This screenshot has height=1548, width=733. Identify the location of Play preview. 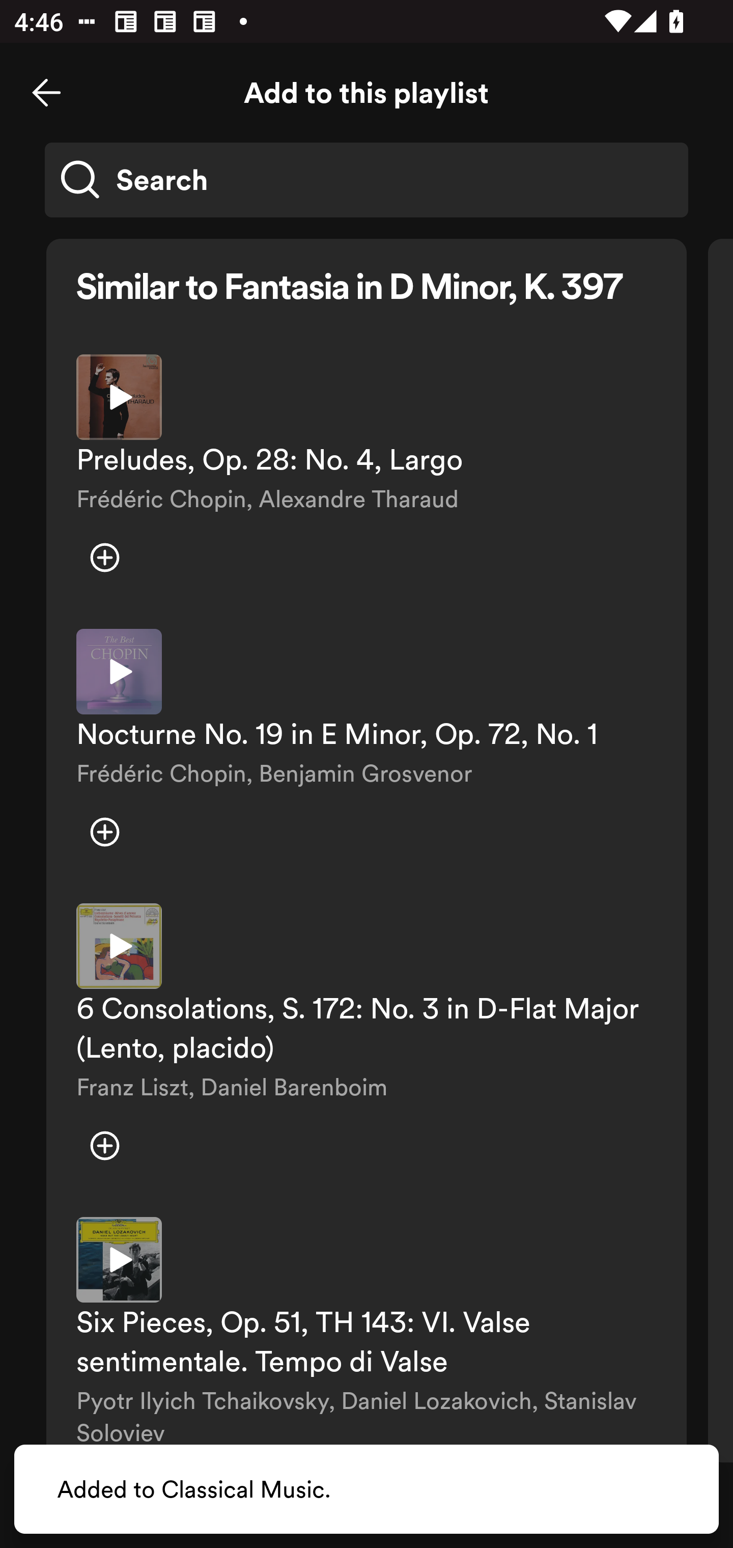
(119, 946).